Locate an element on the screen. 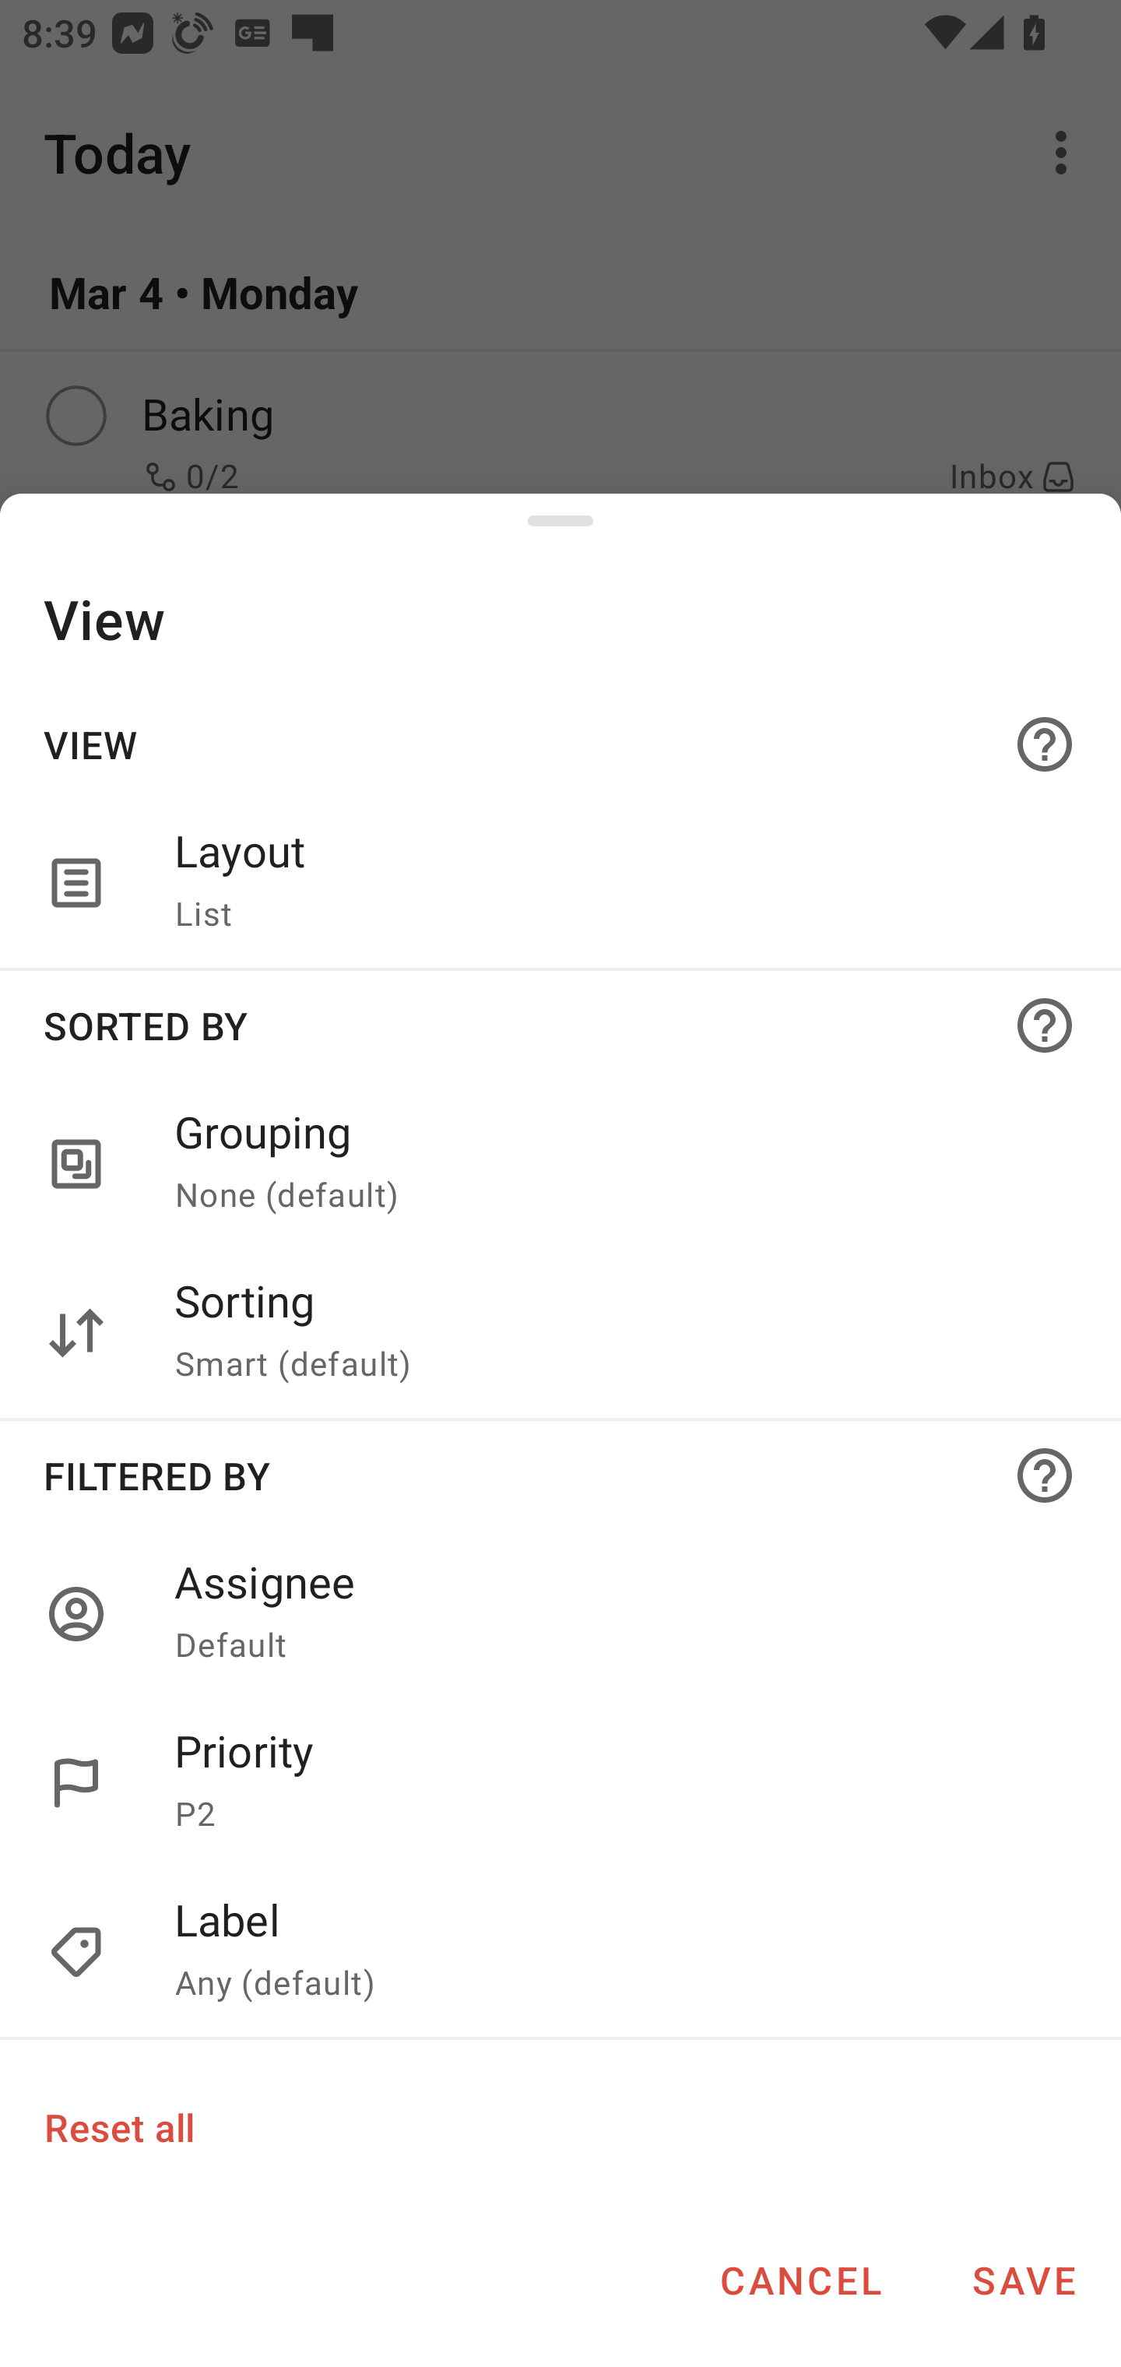 The image size is (1121, 2367). Priority P2 is located at coordinates (615, 1783).